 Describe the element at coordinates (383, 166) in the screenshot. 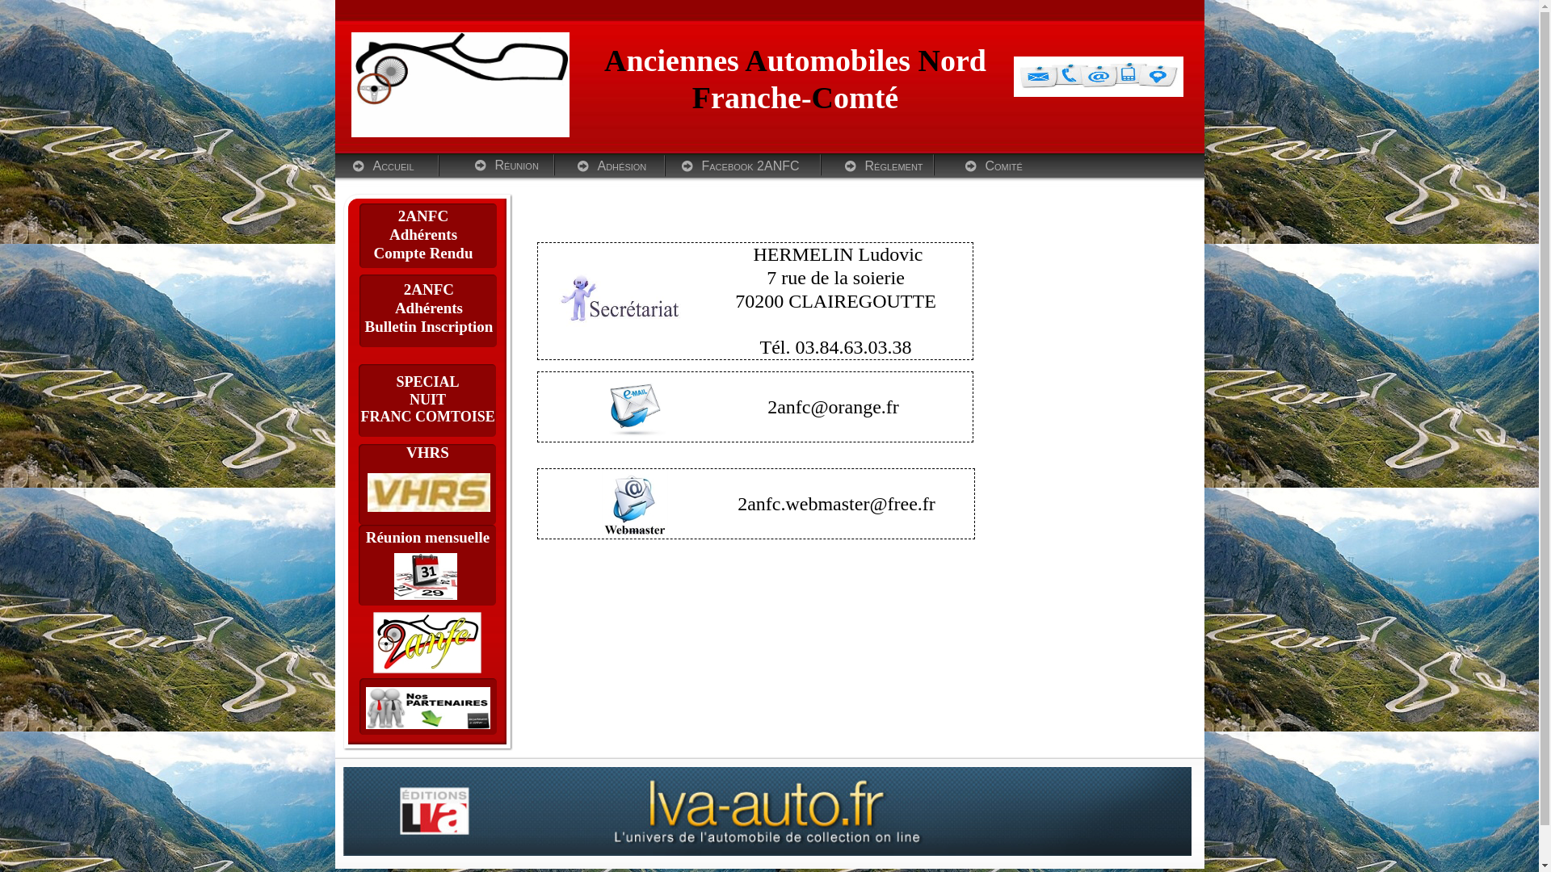

I see `Accueil` at that location.